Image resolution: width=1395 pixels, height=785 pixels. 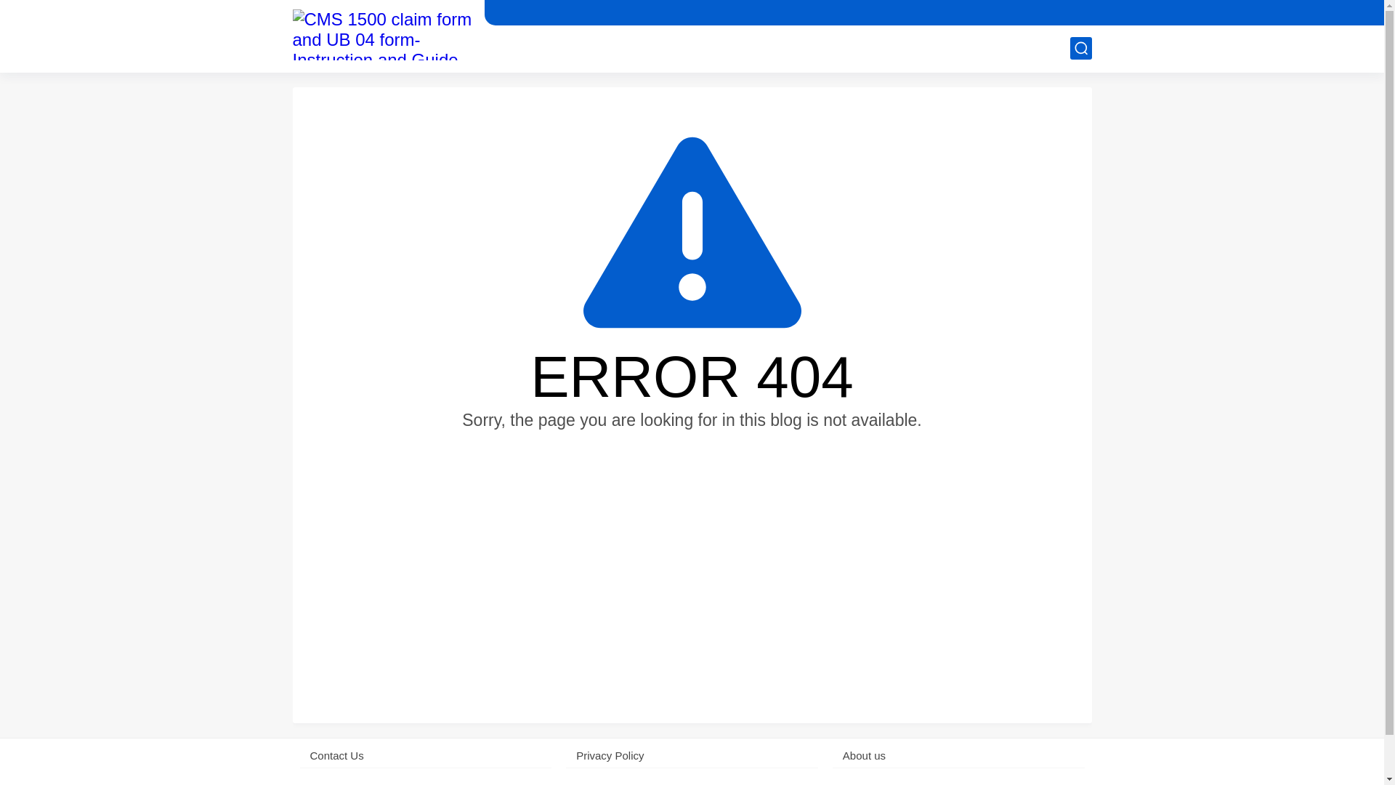 I want to click on CMS 1500 claim form and UB 04 form- Instruction and Guide, so click(x=382, y=35).